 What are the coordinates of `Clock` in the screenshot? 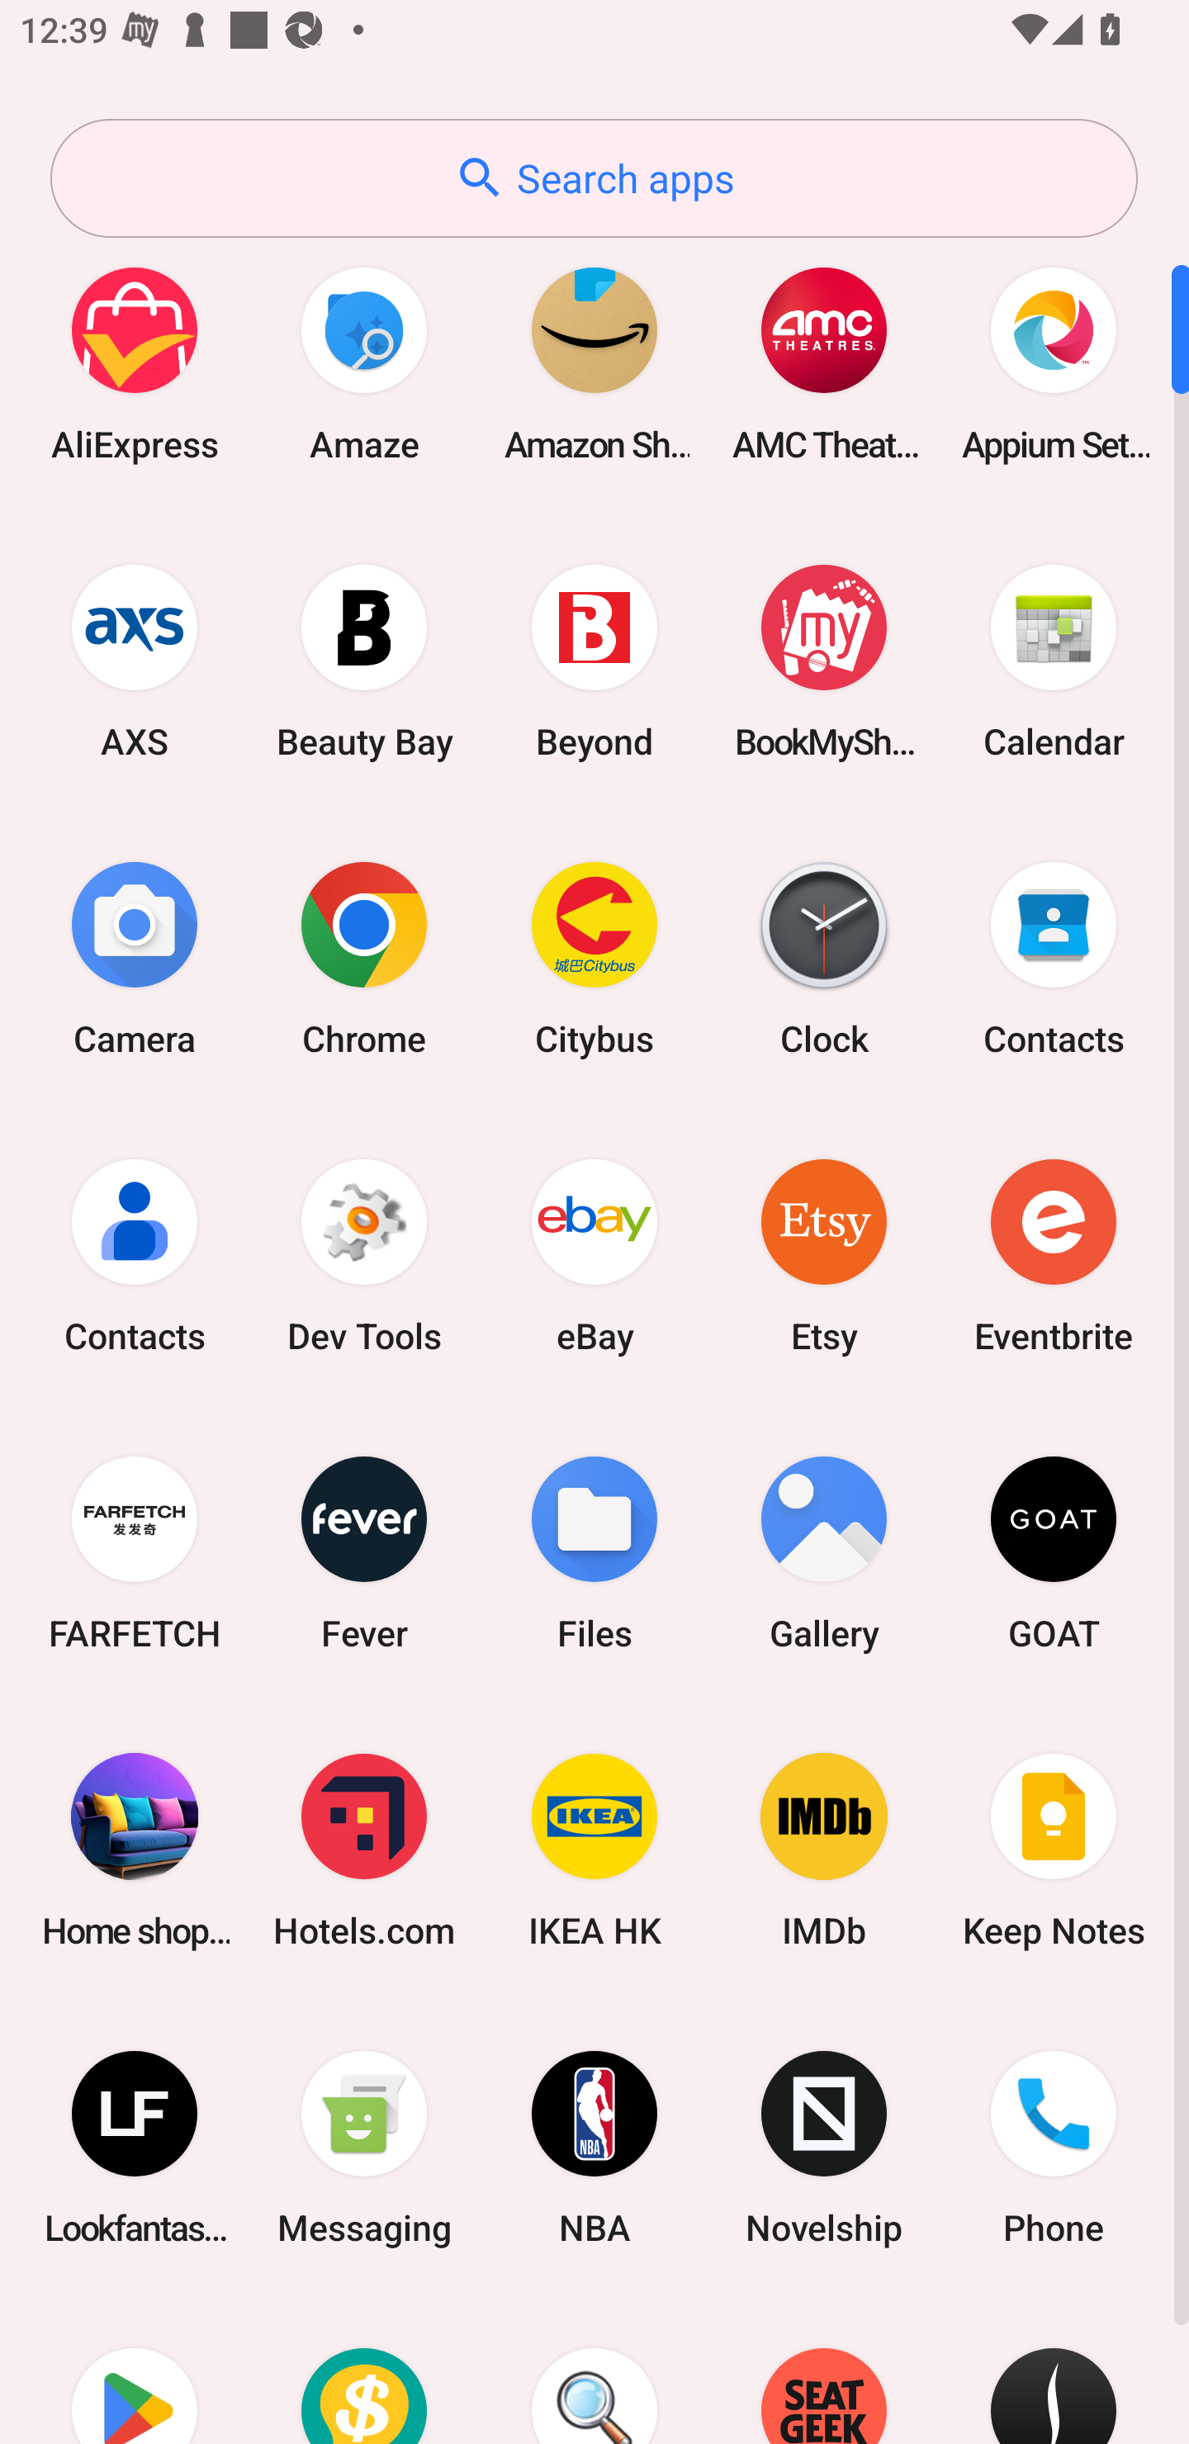 It's located at (824, 958).